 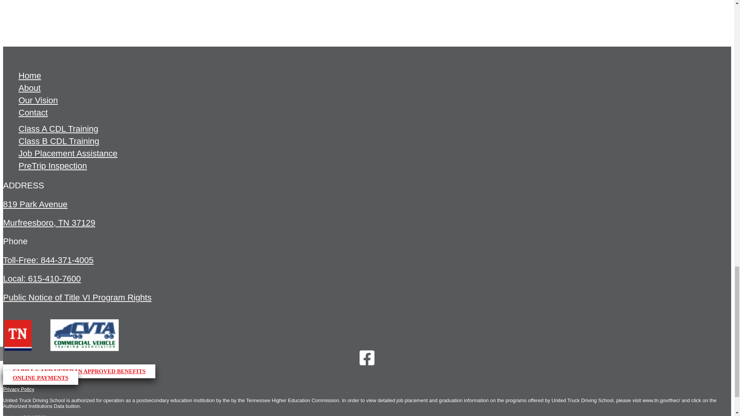 I want to click on Our Vision, so click(x=38, y=101).